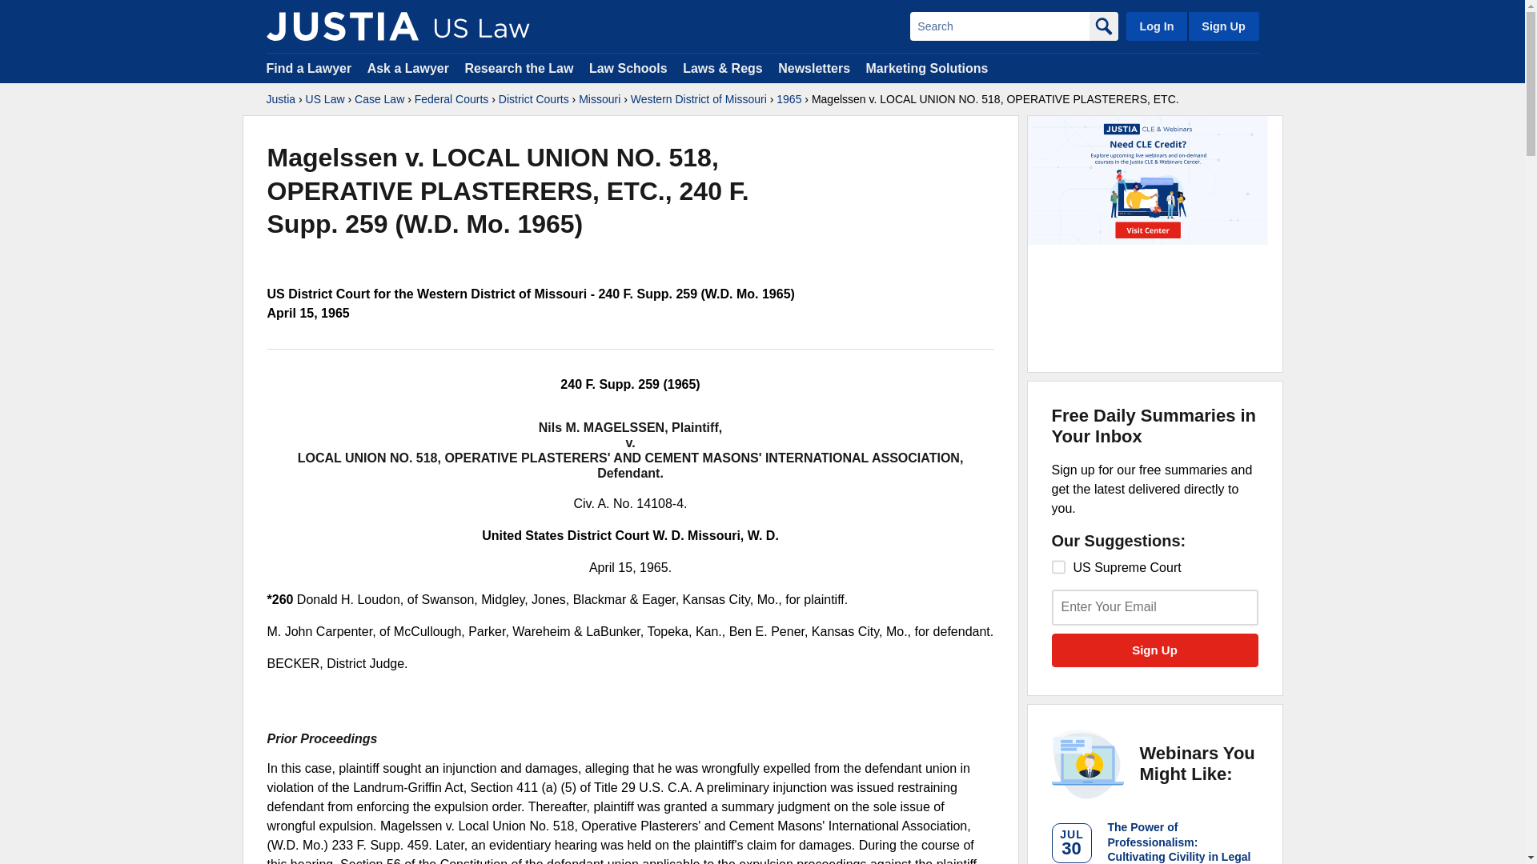  Describe the element at coordinates (1222, 26) in the screenshot. I see `Sign Up` at that location.